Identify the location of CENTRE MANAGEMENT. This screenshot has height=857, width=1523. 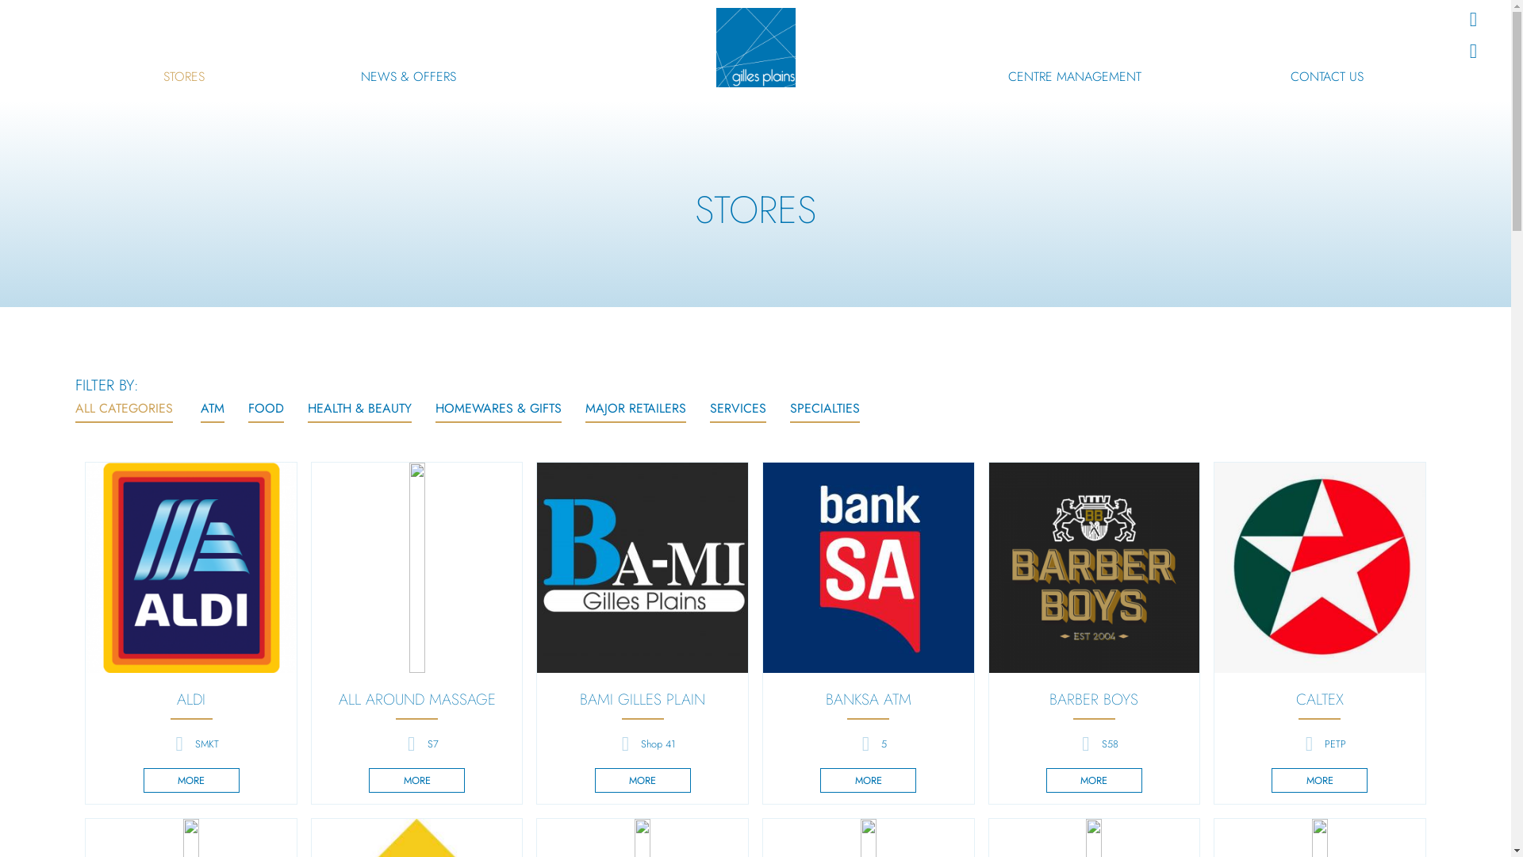
(1075, 77).